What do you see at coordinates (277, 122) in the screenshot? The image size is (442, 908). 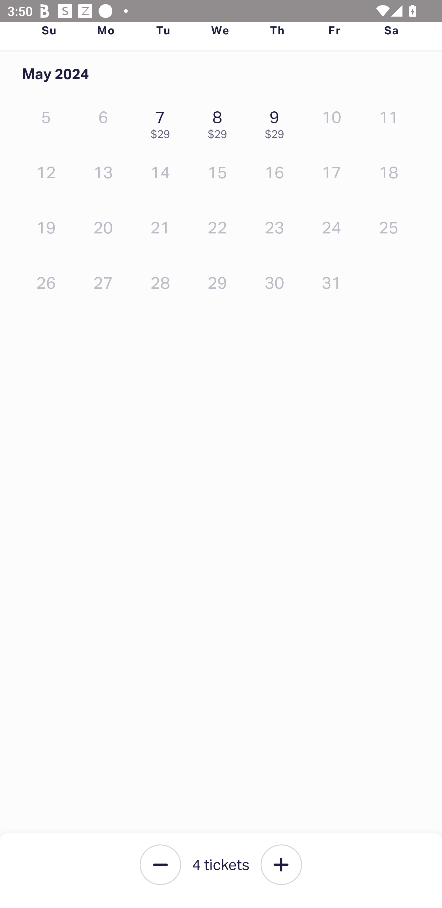 I see `9 $29` at bounding box center [277, 122].